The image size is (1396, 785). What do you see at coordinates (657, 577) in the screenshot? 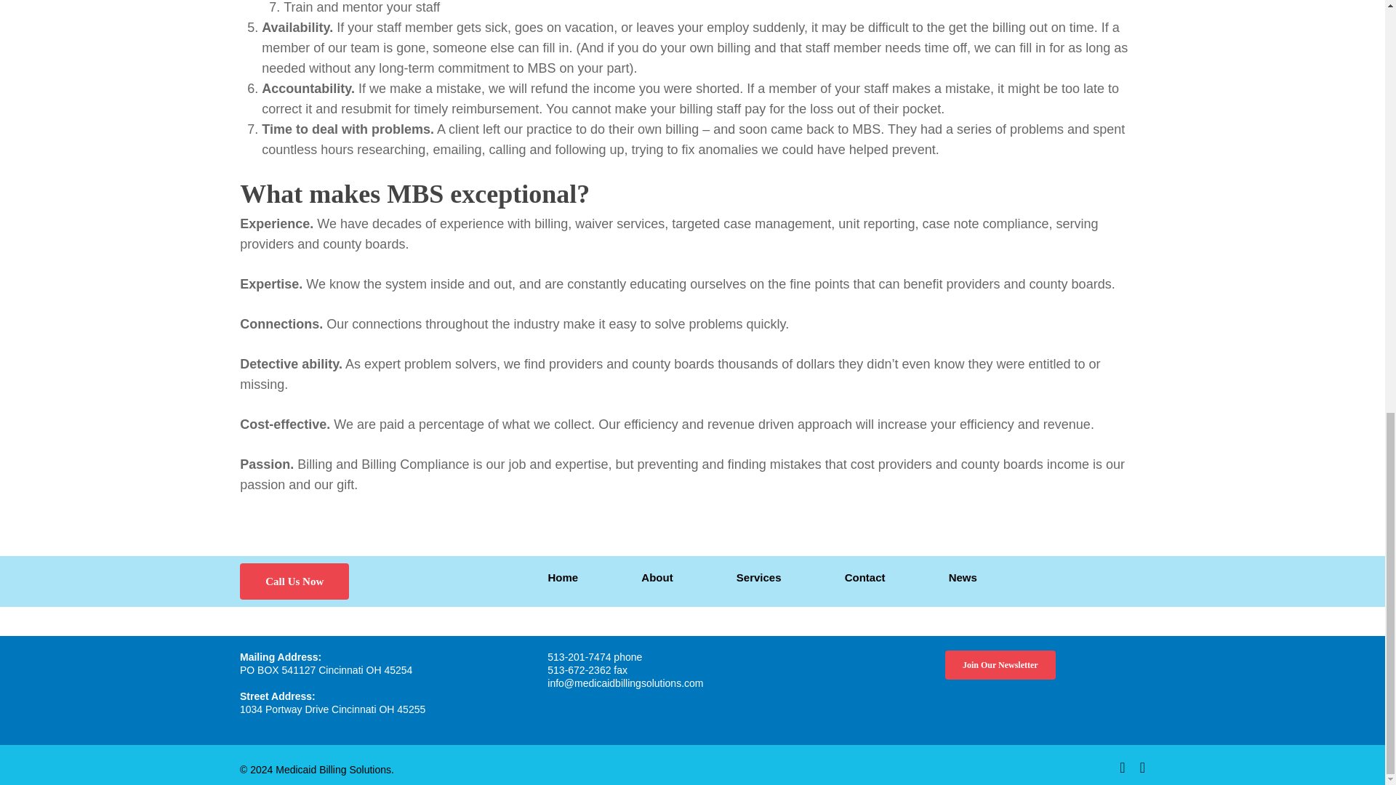
I see `About` at bounding box center [657, 577].